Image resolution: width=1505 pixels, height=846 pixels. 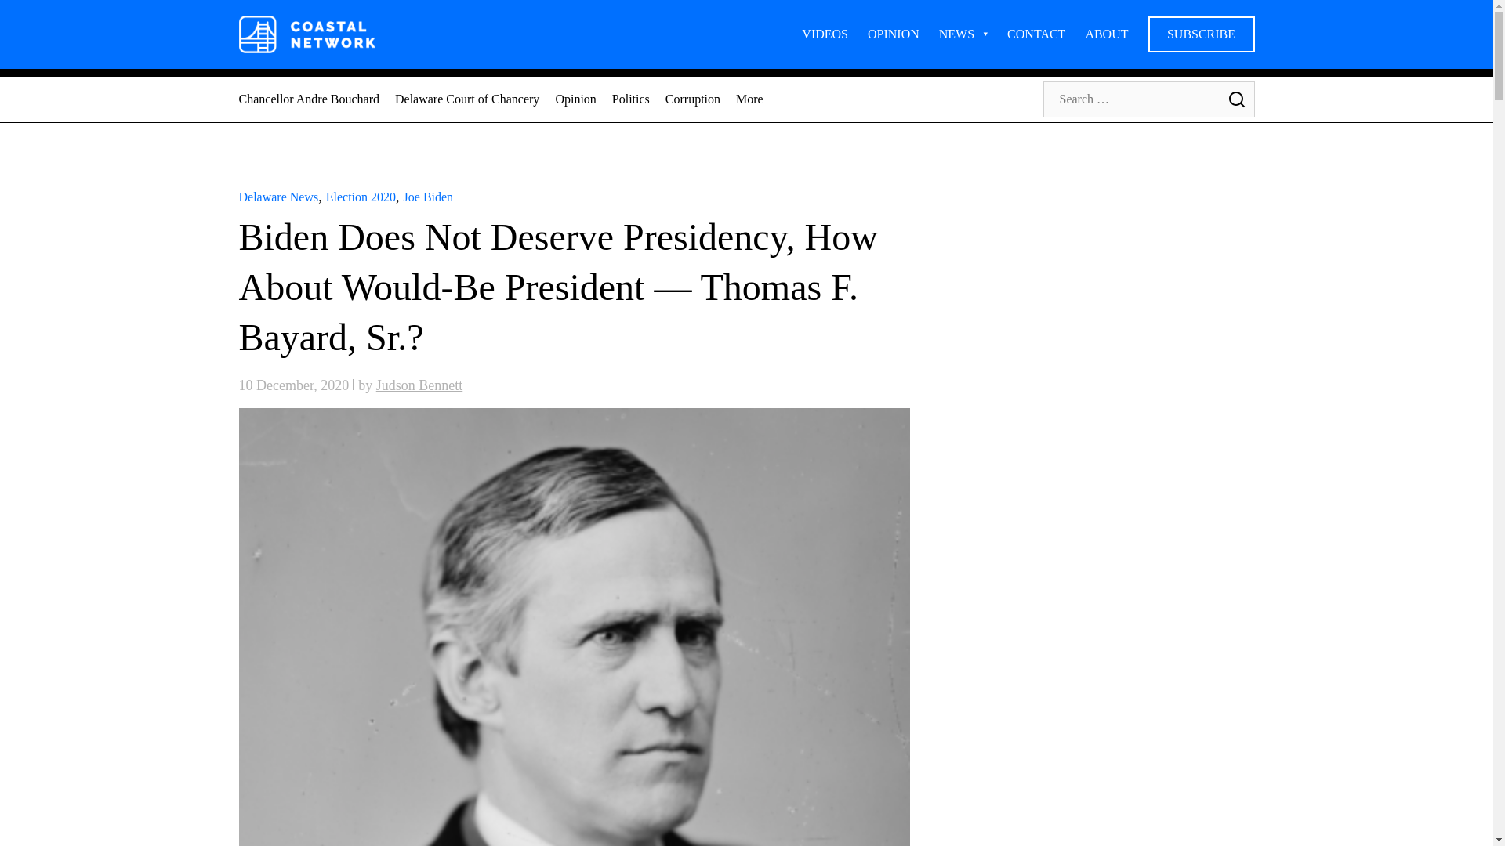 I want to click on Corruption, so click(x=693, y=99).